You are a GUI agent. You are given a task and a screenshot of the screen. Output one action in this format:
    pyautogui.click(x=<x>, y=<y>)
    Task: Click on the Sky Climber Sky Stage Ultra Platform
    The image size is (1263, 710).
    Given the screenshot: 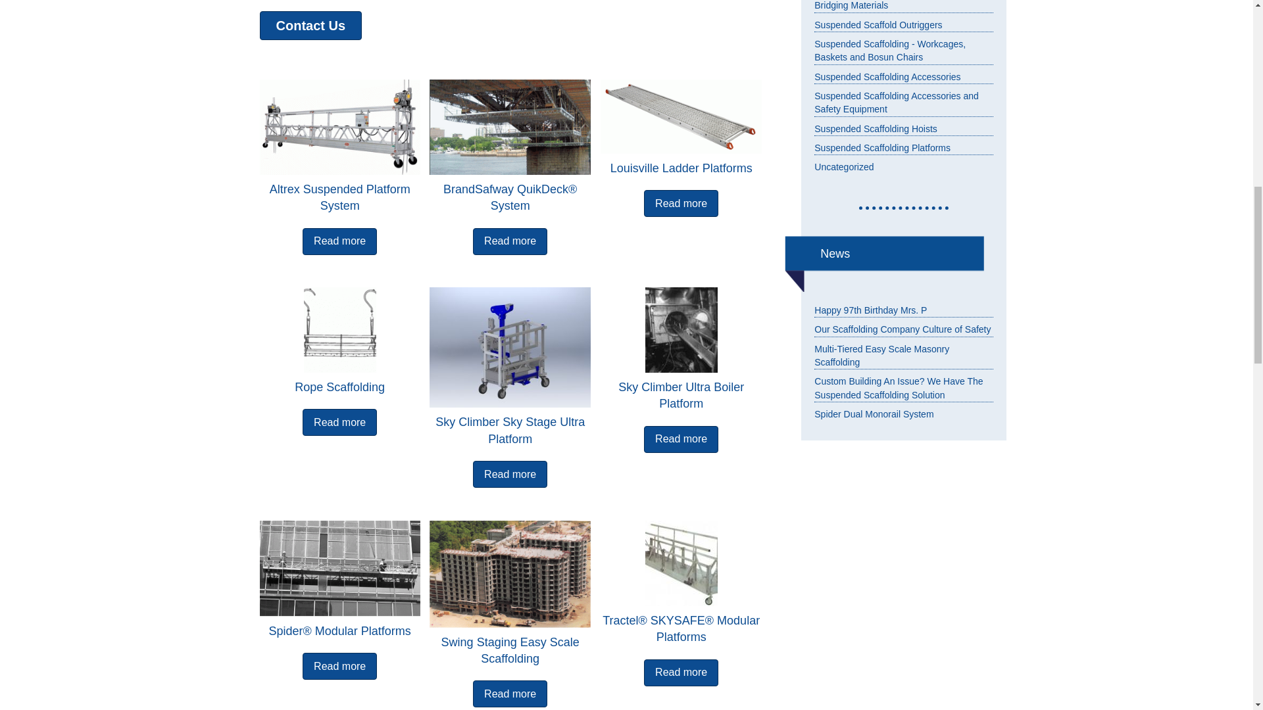 What is the action you would take?
    pyautogui.click(x=509, y=347)
    